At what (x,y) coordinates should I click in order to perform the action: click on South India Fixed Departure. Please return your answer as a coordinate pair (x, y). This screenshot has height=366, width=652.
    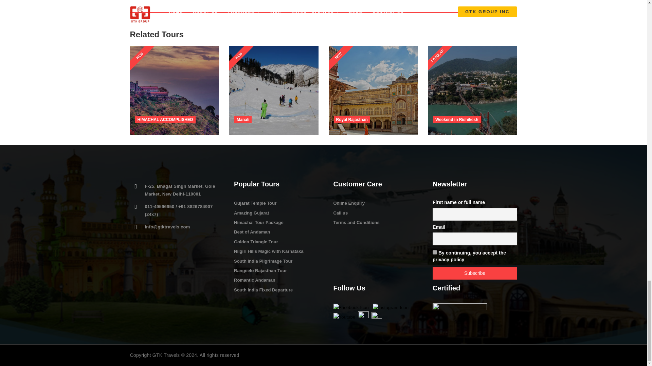
    Looking at the image, I should click on (264, 289).